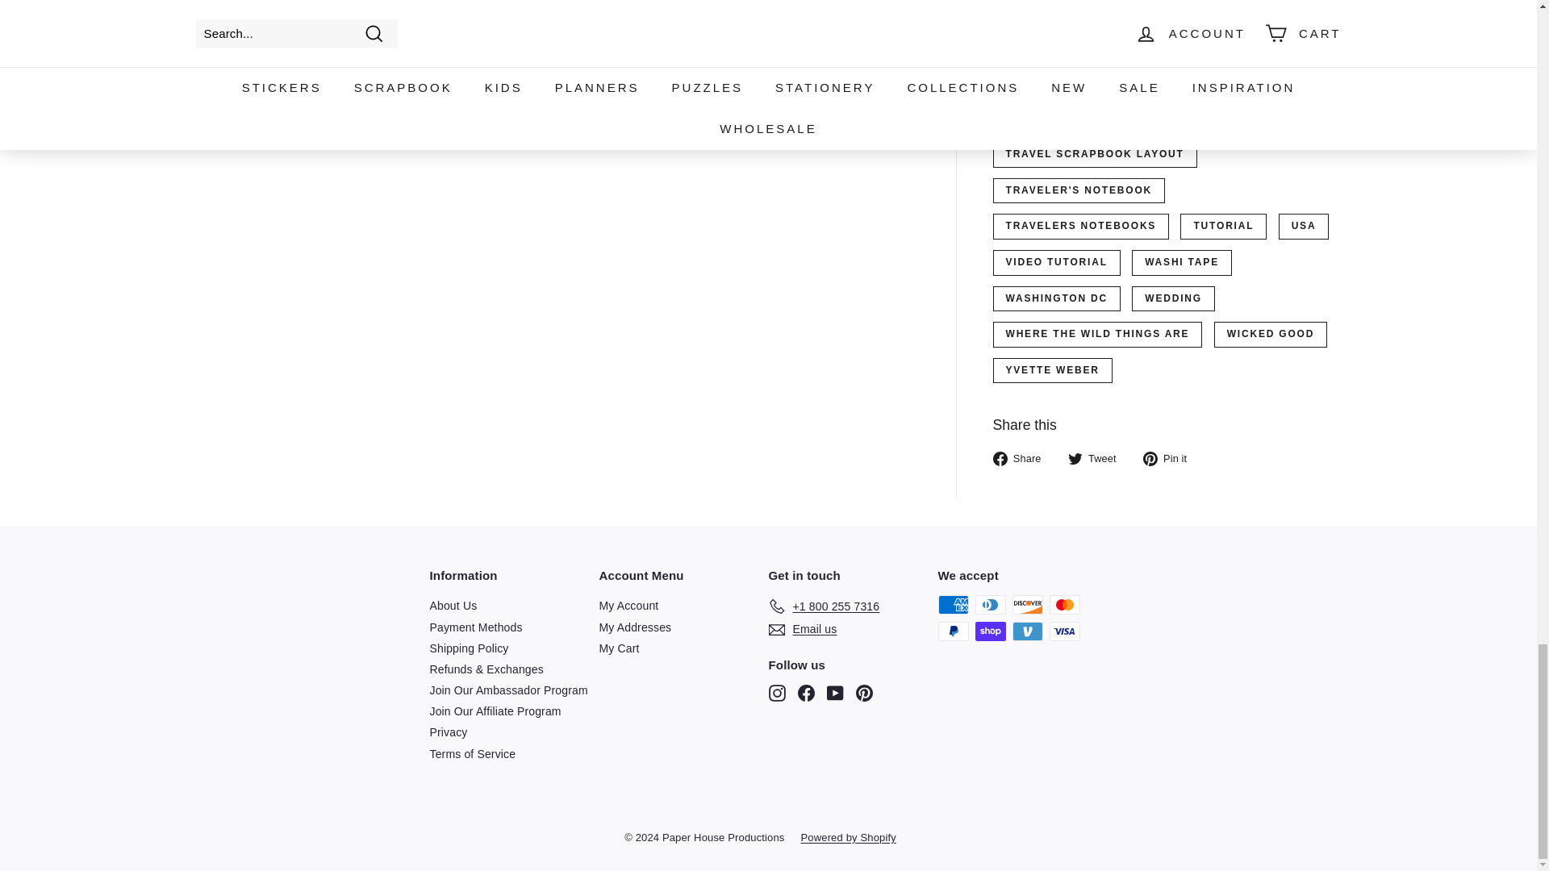 The width and height of the screenshot is (1549, 871). What do you see at coordinates (1026, 631) in the screenshot?
I see `Venmo` at bounding box center [1026, 631].